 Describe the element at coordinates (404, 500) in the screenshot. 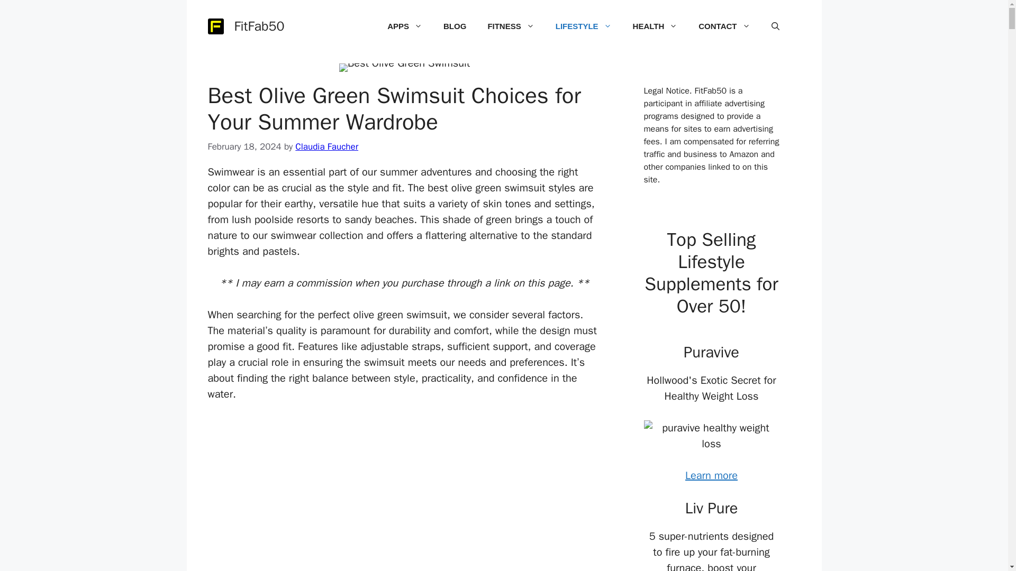

I see `olive-green-swimwear` at that location.